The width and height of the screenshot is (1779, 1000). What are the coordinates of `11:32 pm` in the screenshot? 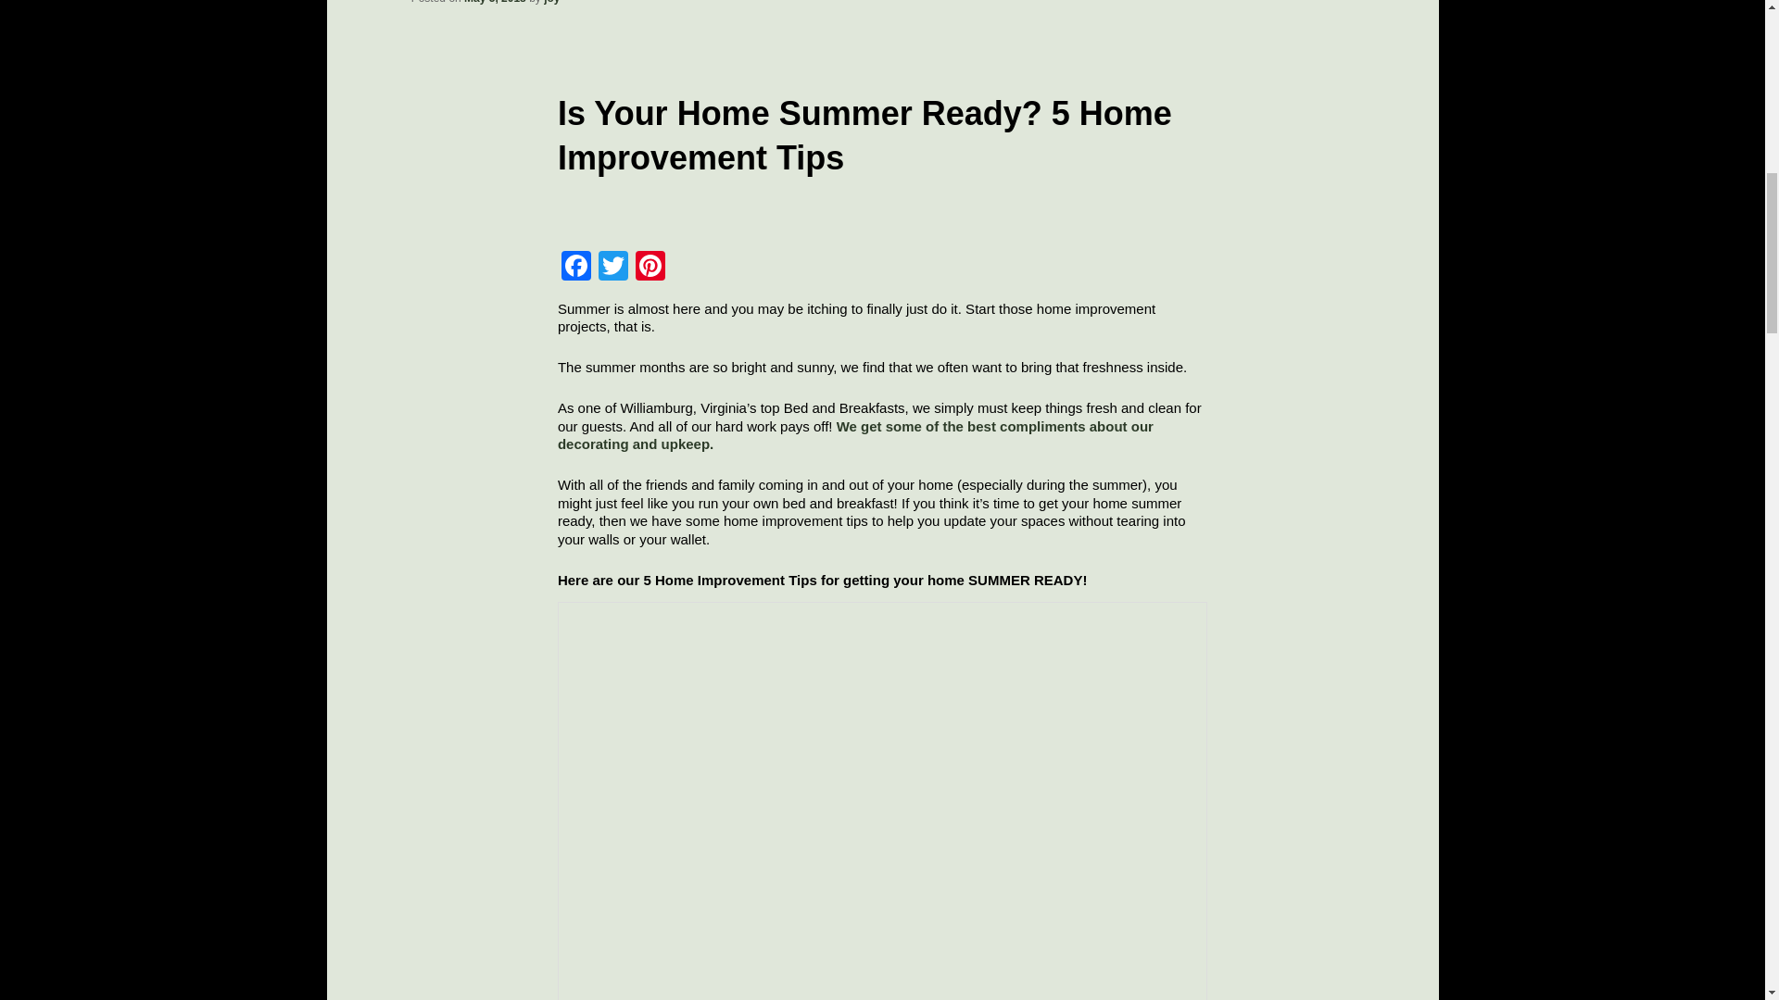 It's located at (495, 2).